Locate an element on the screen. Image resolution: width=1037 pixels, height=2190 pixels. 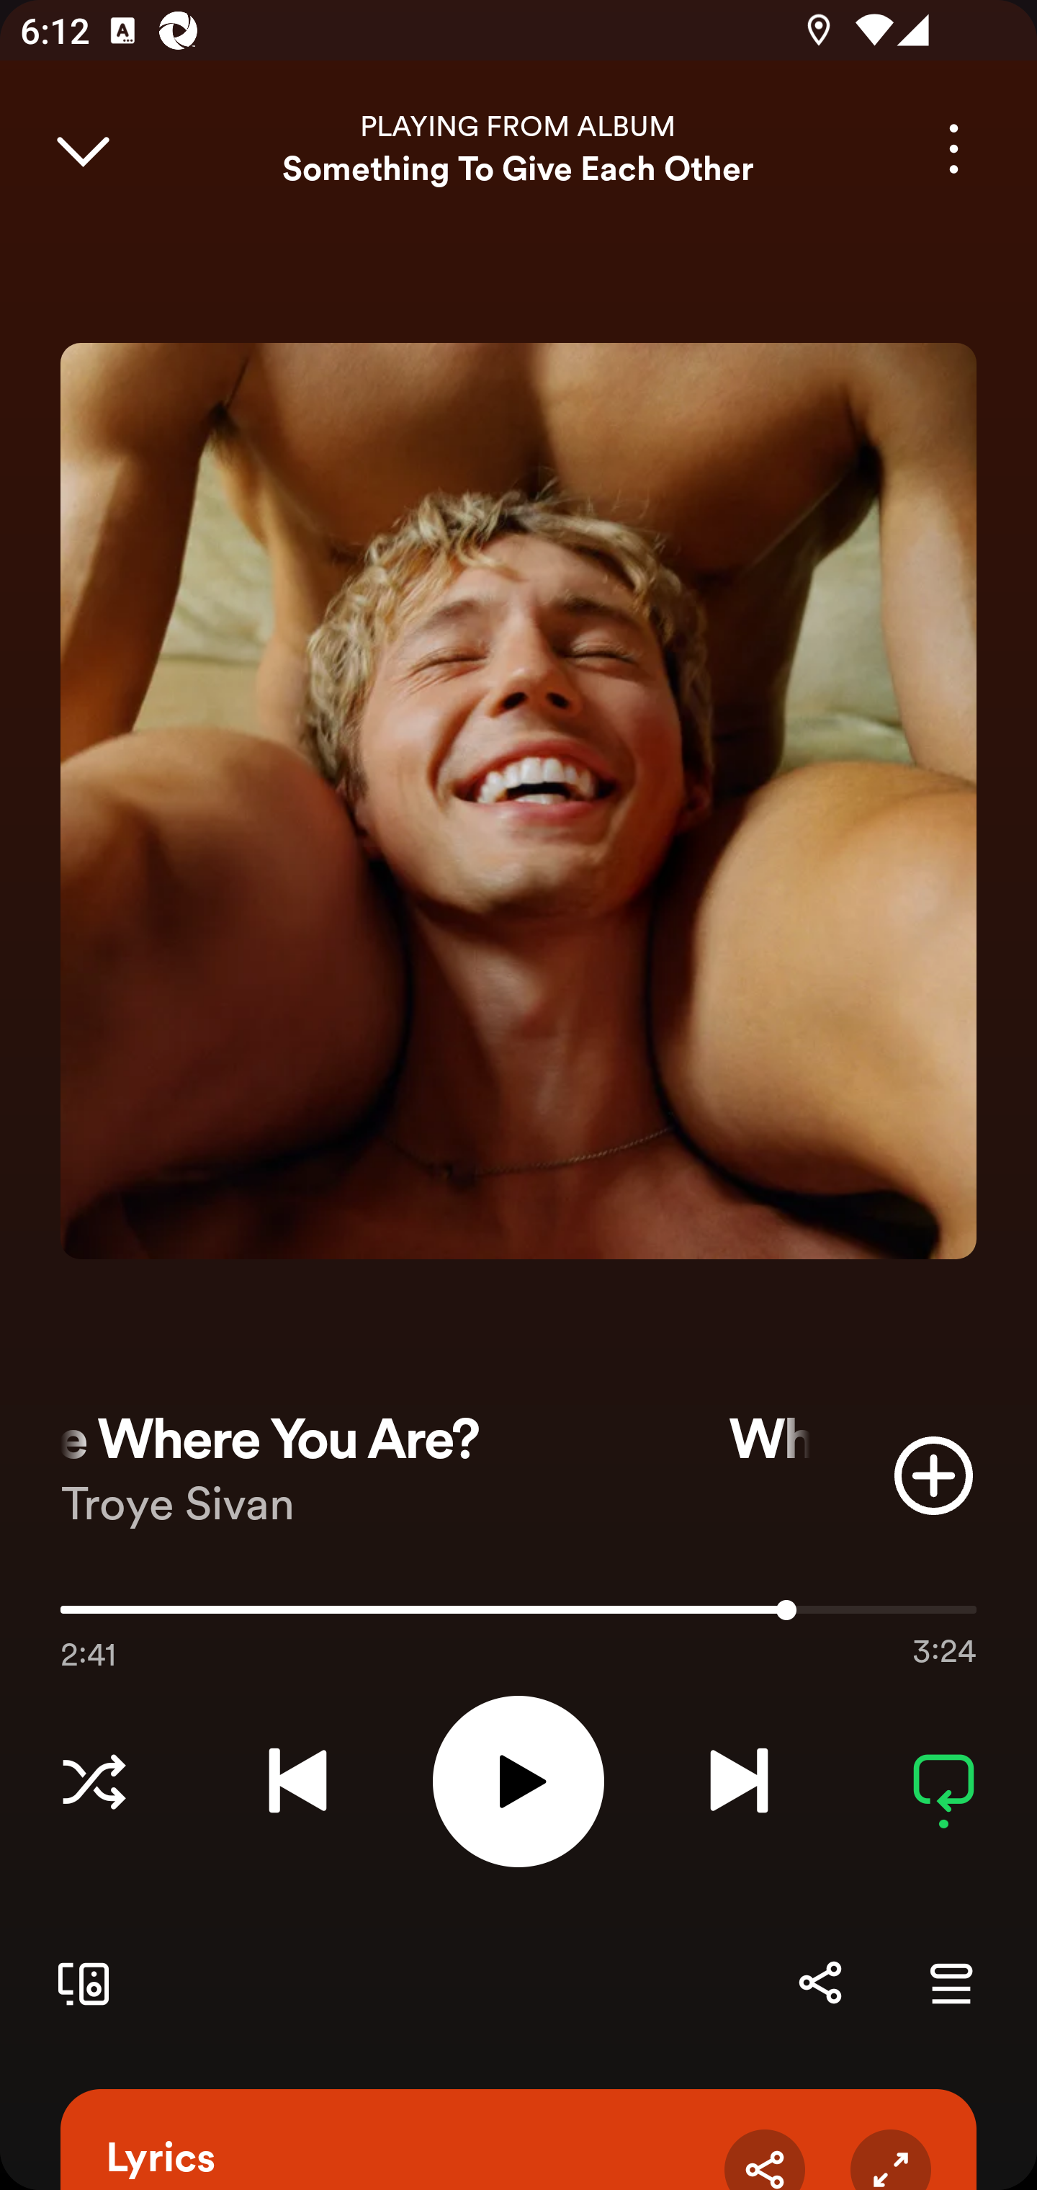
Close is located at coordinates (82, 148).